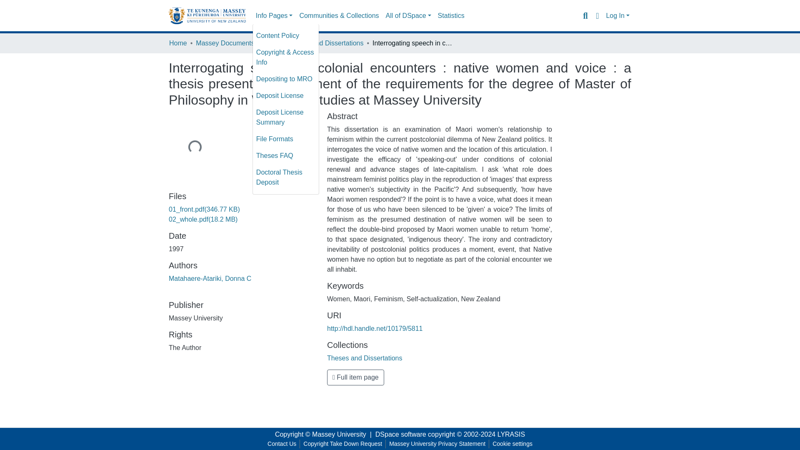 This screenshot has height=450, width=800. What do you see at coordinates (511, 434) in the screenshot?
I see `LYRASIS` at bounding box center [511, 434].